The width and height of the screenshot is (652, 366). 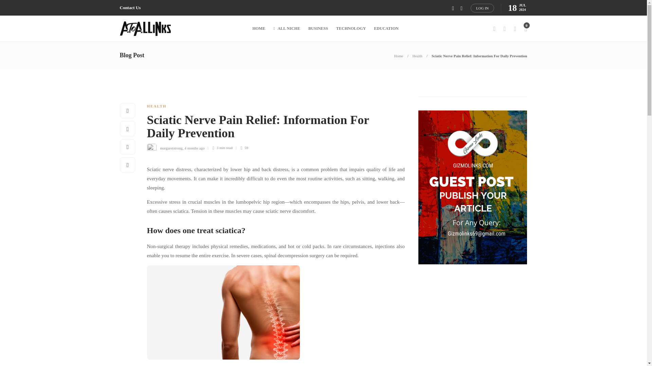 What do you see at coordinates (386, 28) in the screenshot?
I see `EDUCATION` at bounding box center [386, 28].